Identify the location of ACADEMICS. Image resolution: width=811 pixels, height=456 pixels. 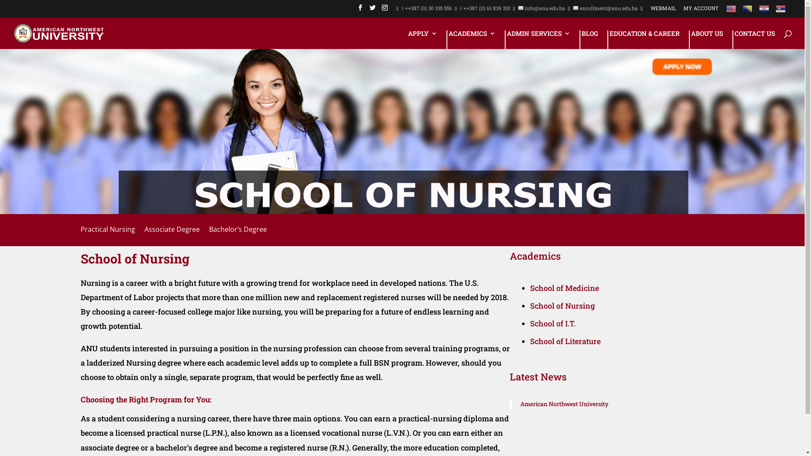
(472, 40).